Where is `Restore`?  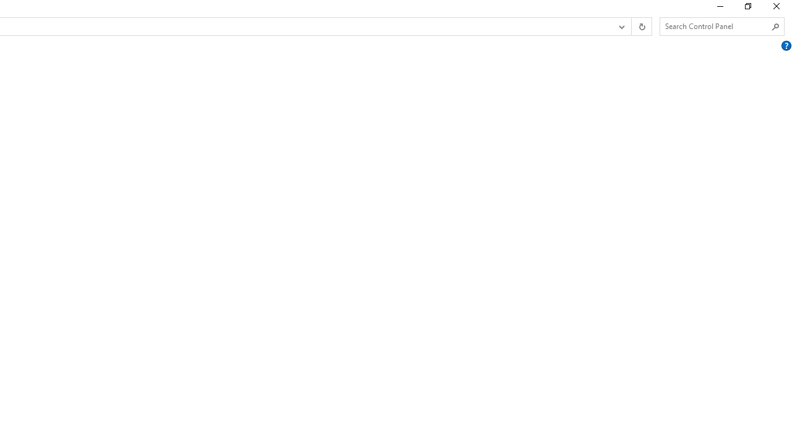
Restore is located at coordinates (747, 9).